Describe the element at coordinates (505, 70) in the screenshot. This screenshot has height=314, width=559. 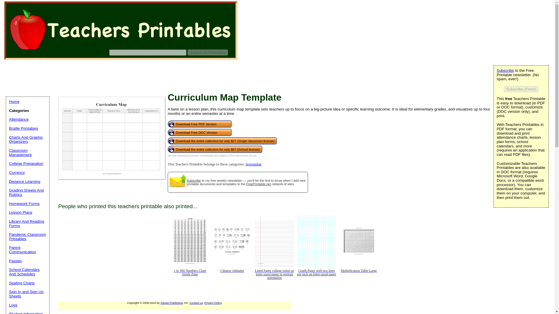
I see `Subscribe` at that location.